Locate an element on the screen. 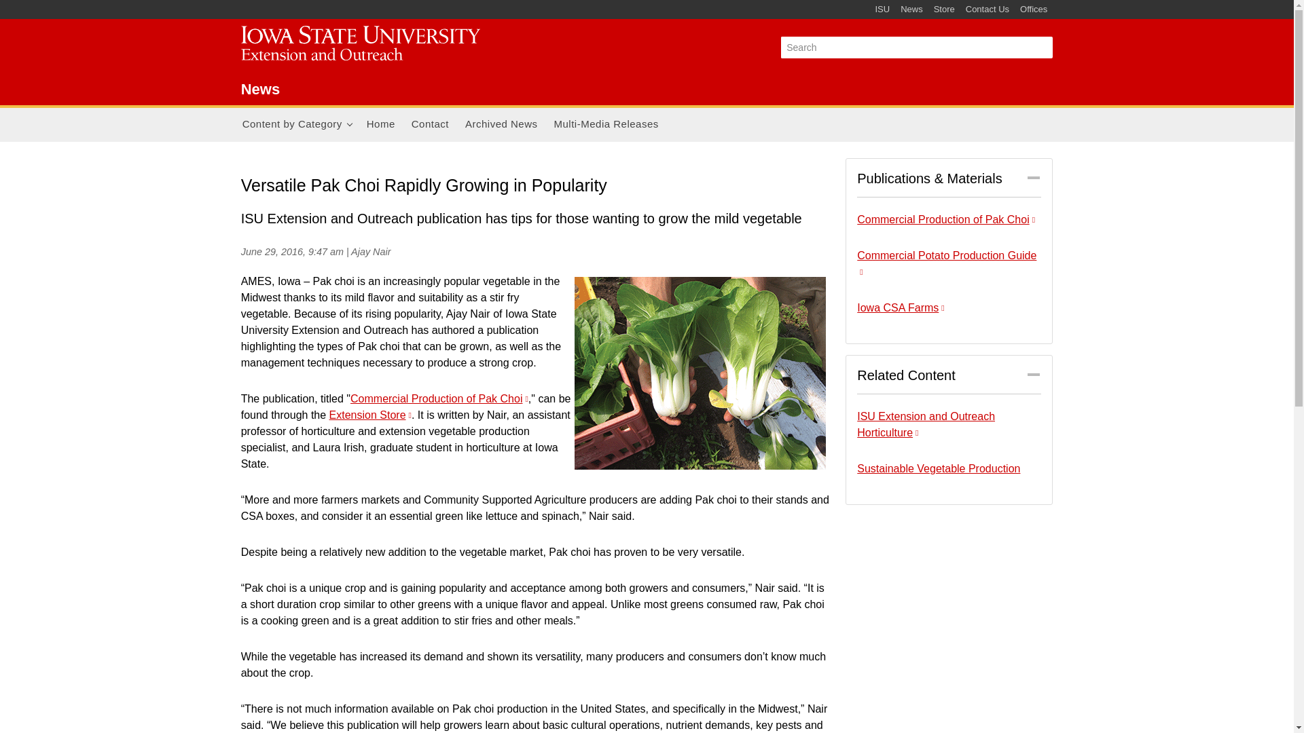  Commercial Production of Pak Choi is located at coordinates (945, 219).